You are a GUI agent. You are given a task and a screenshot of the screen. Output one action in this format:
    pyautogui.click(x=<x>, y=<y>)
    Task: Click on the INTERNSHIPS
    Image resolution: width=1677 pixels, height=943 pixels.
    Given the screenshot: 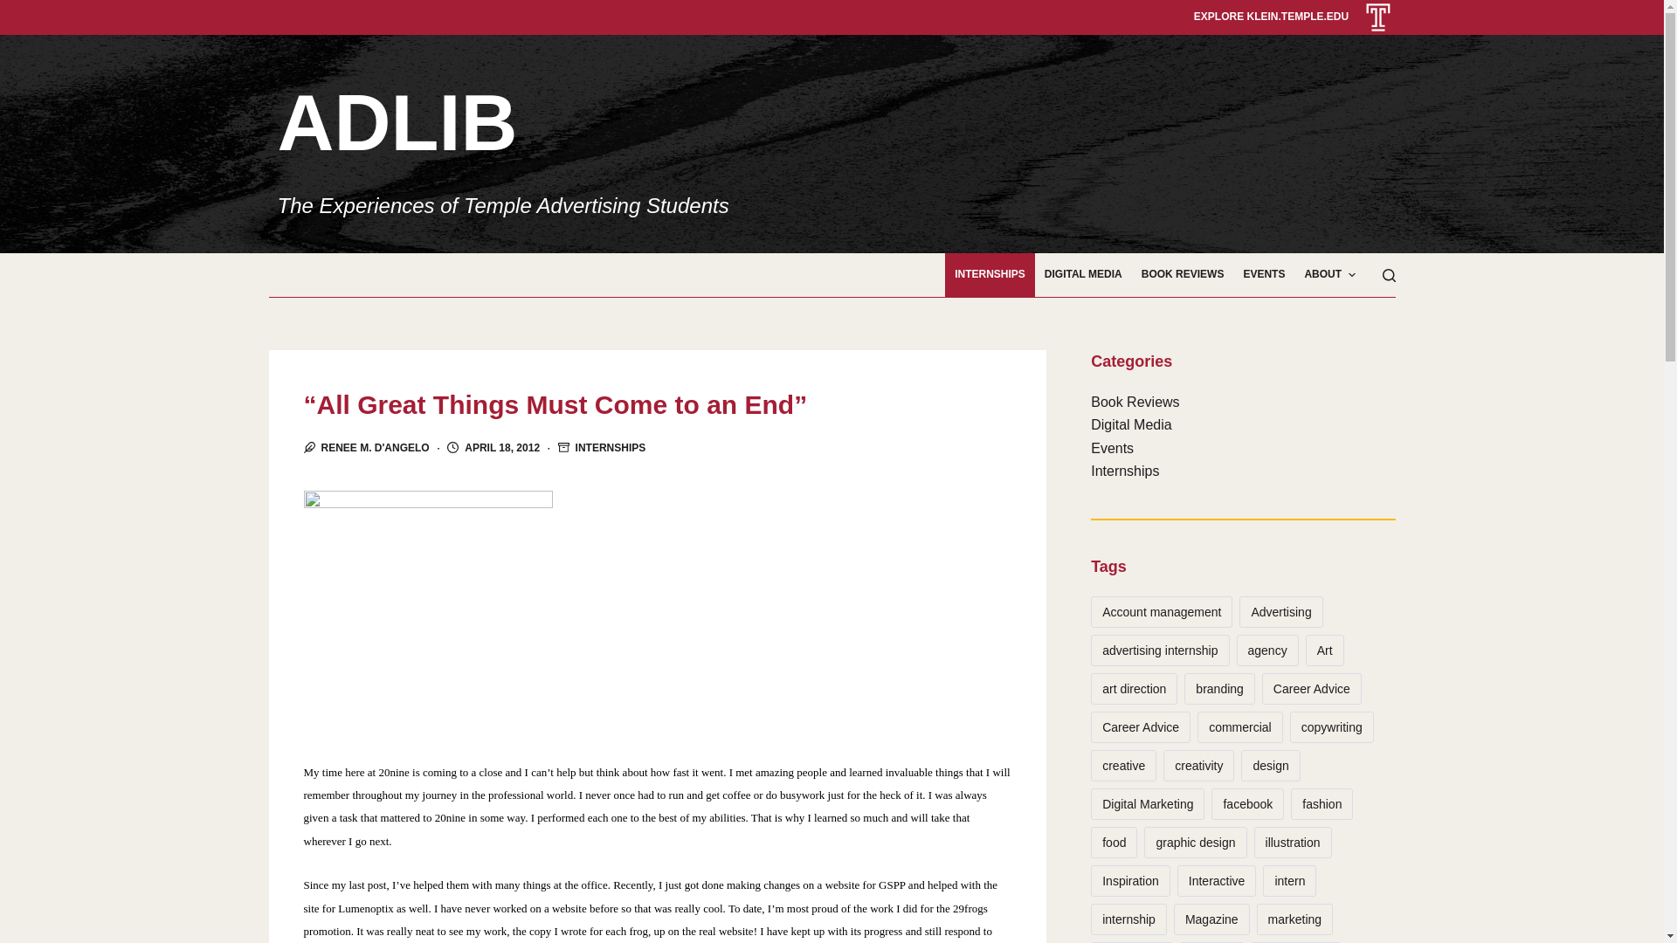 What is the action you would take?
    pyautogui.click(x=610, y=447)
    